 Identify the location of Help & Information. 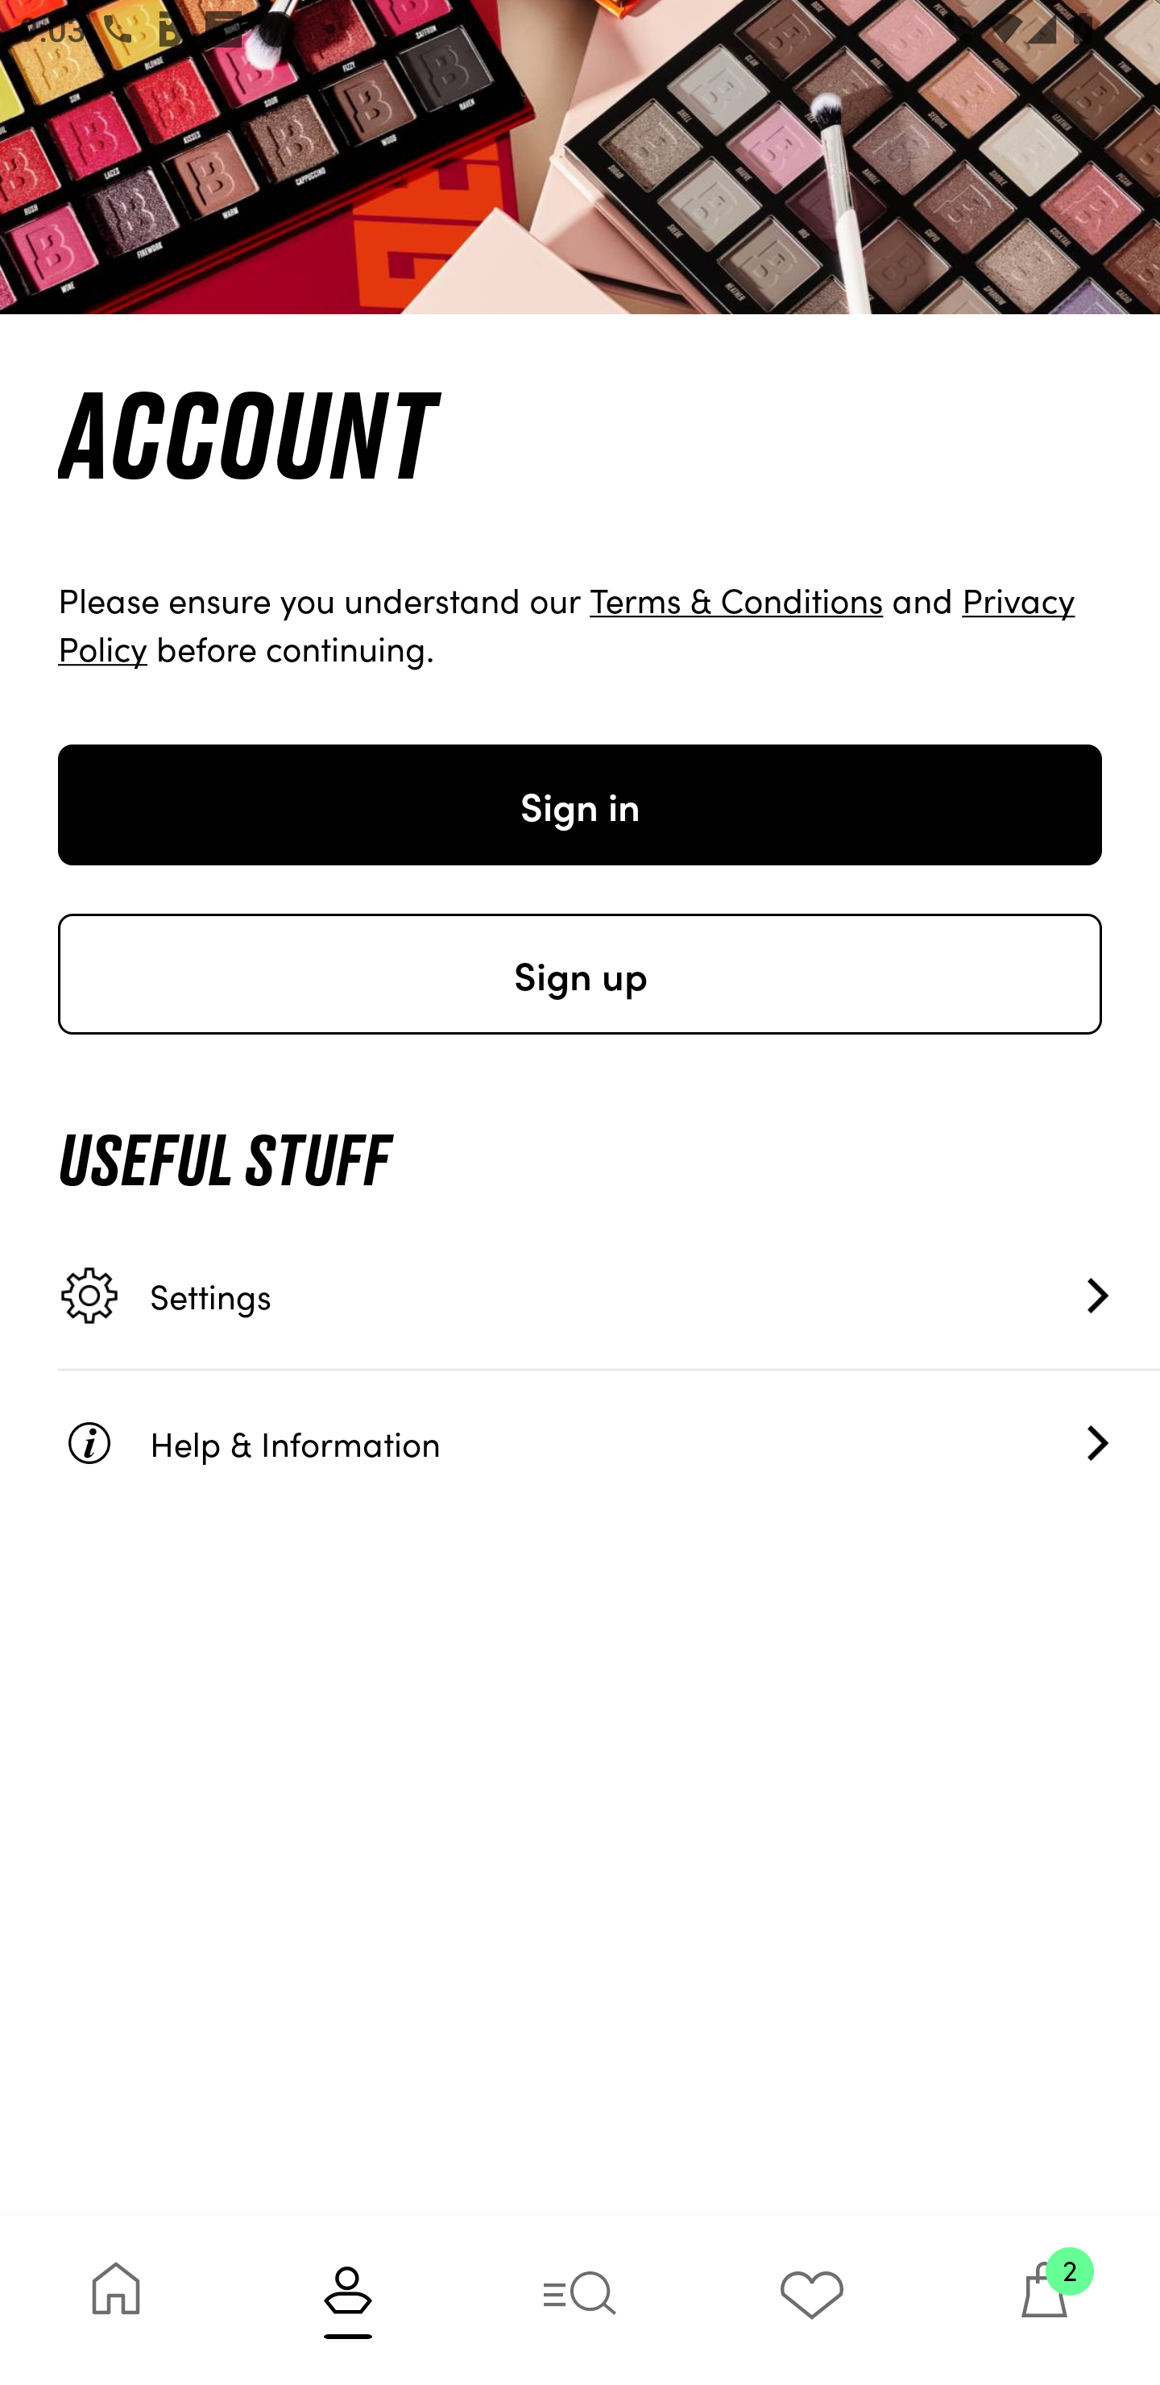
(609, 1442).